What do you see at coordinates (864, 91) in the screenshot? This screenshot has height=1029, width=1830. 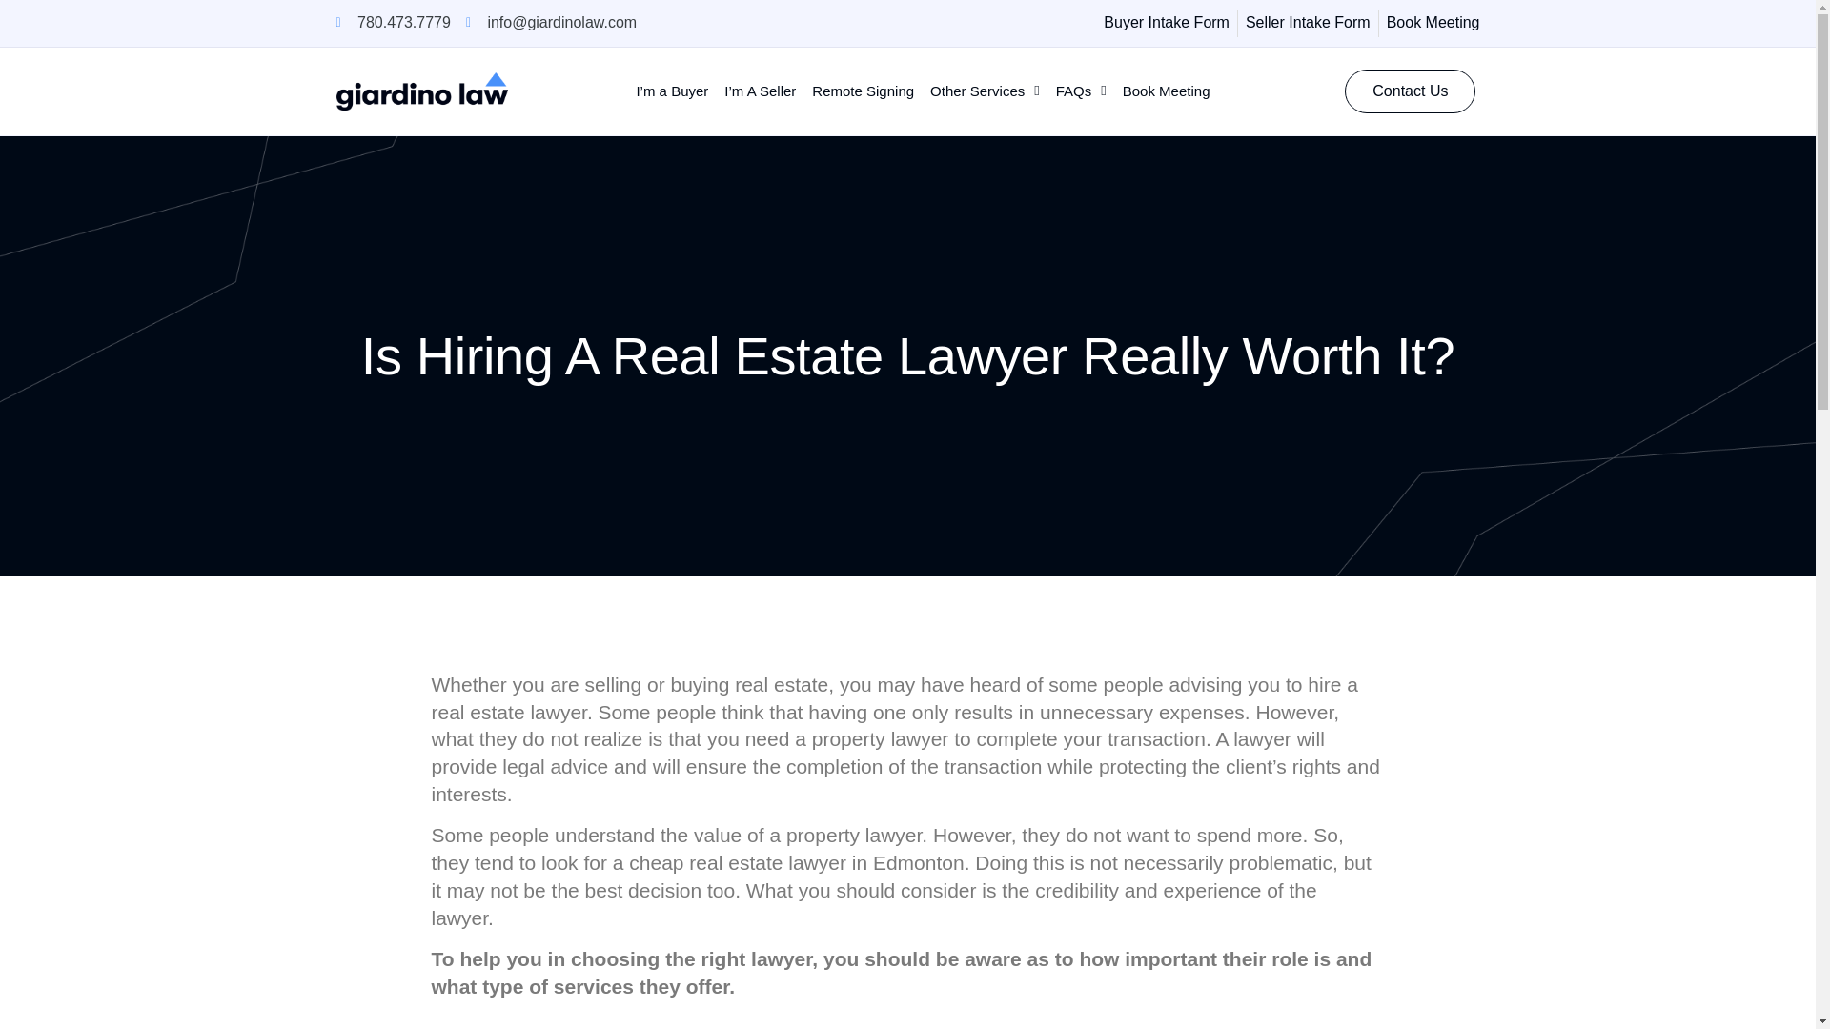 I see `Remote Signing` at bounding box center [864, 91].